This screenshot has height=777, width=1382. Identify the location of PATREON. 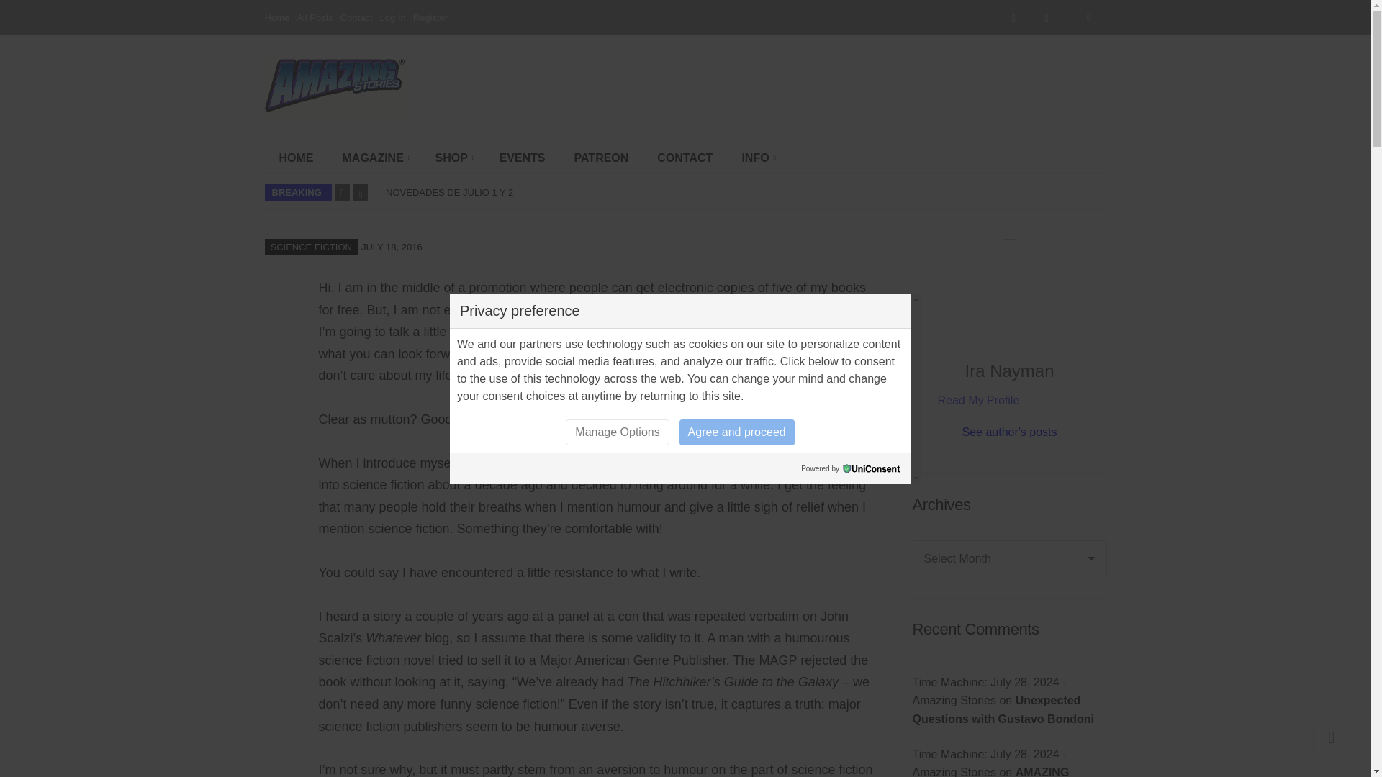
(602, 158).